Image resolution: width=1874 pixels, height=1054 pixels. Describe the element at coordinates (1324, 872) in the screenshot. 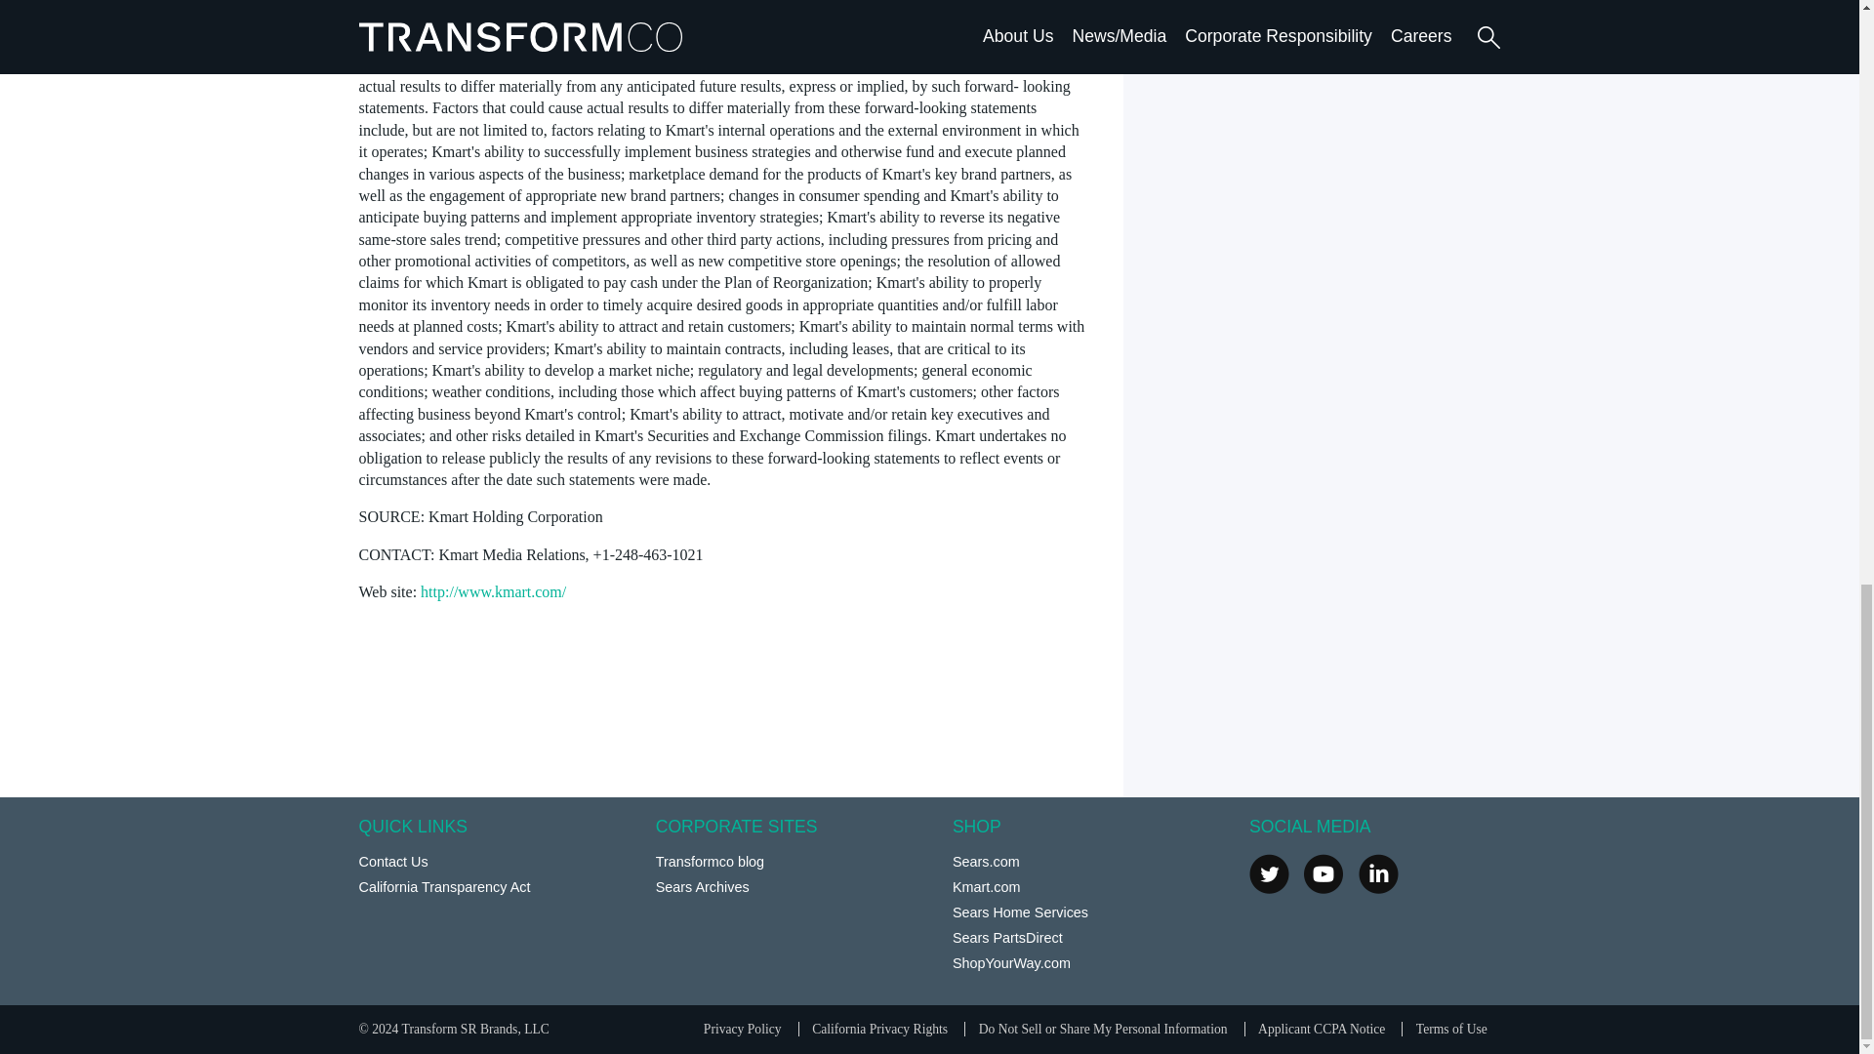

I see `Follow us on YouTube` at that location.